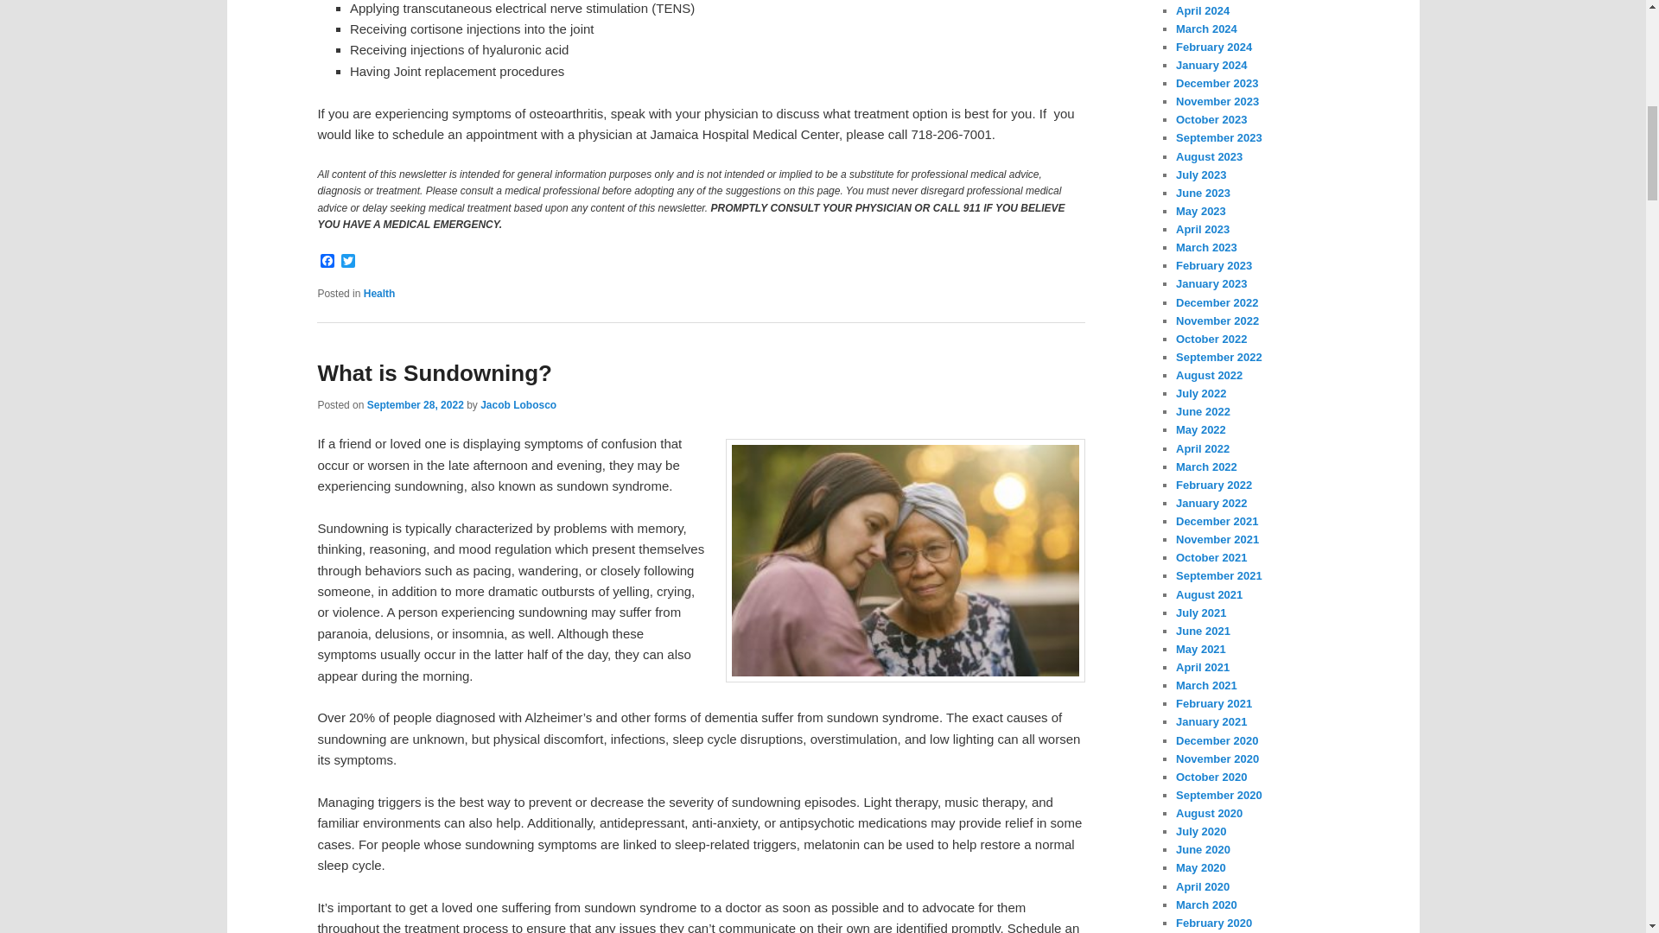  Describe the element at coordinates (518, 405) in the screenshot. I see `Jacob Lobosco` at that location.